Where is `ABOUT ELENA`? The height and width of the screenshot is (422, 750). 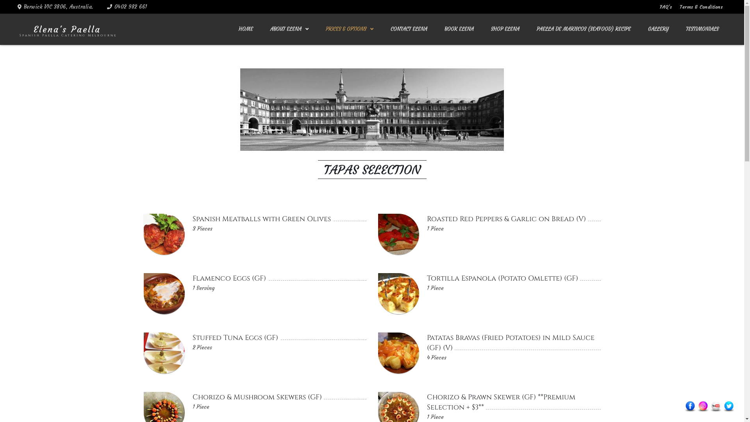 ABOUT ELENA is located at coordinates (289, 29).